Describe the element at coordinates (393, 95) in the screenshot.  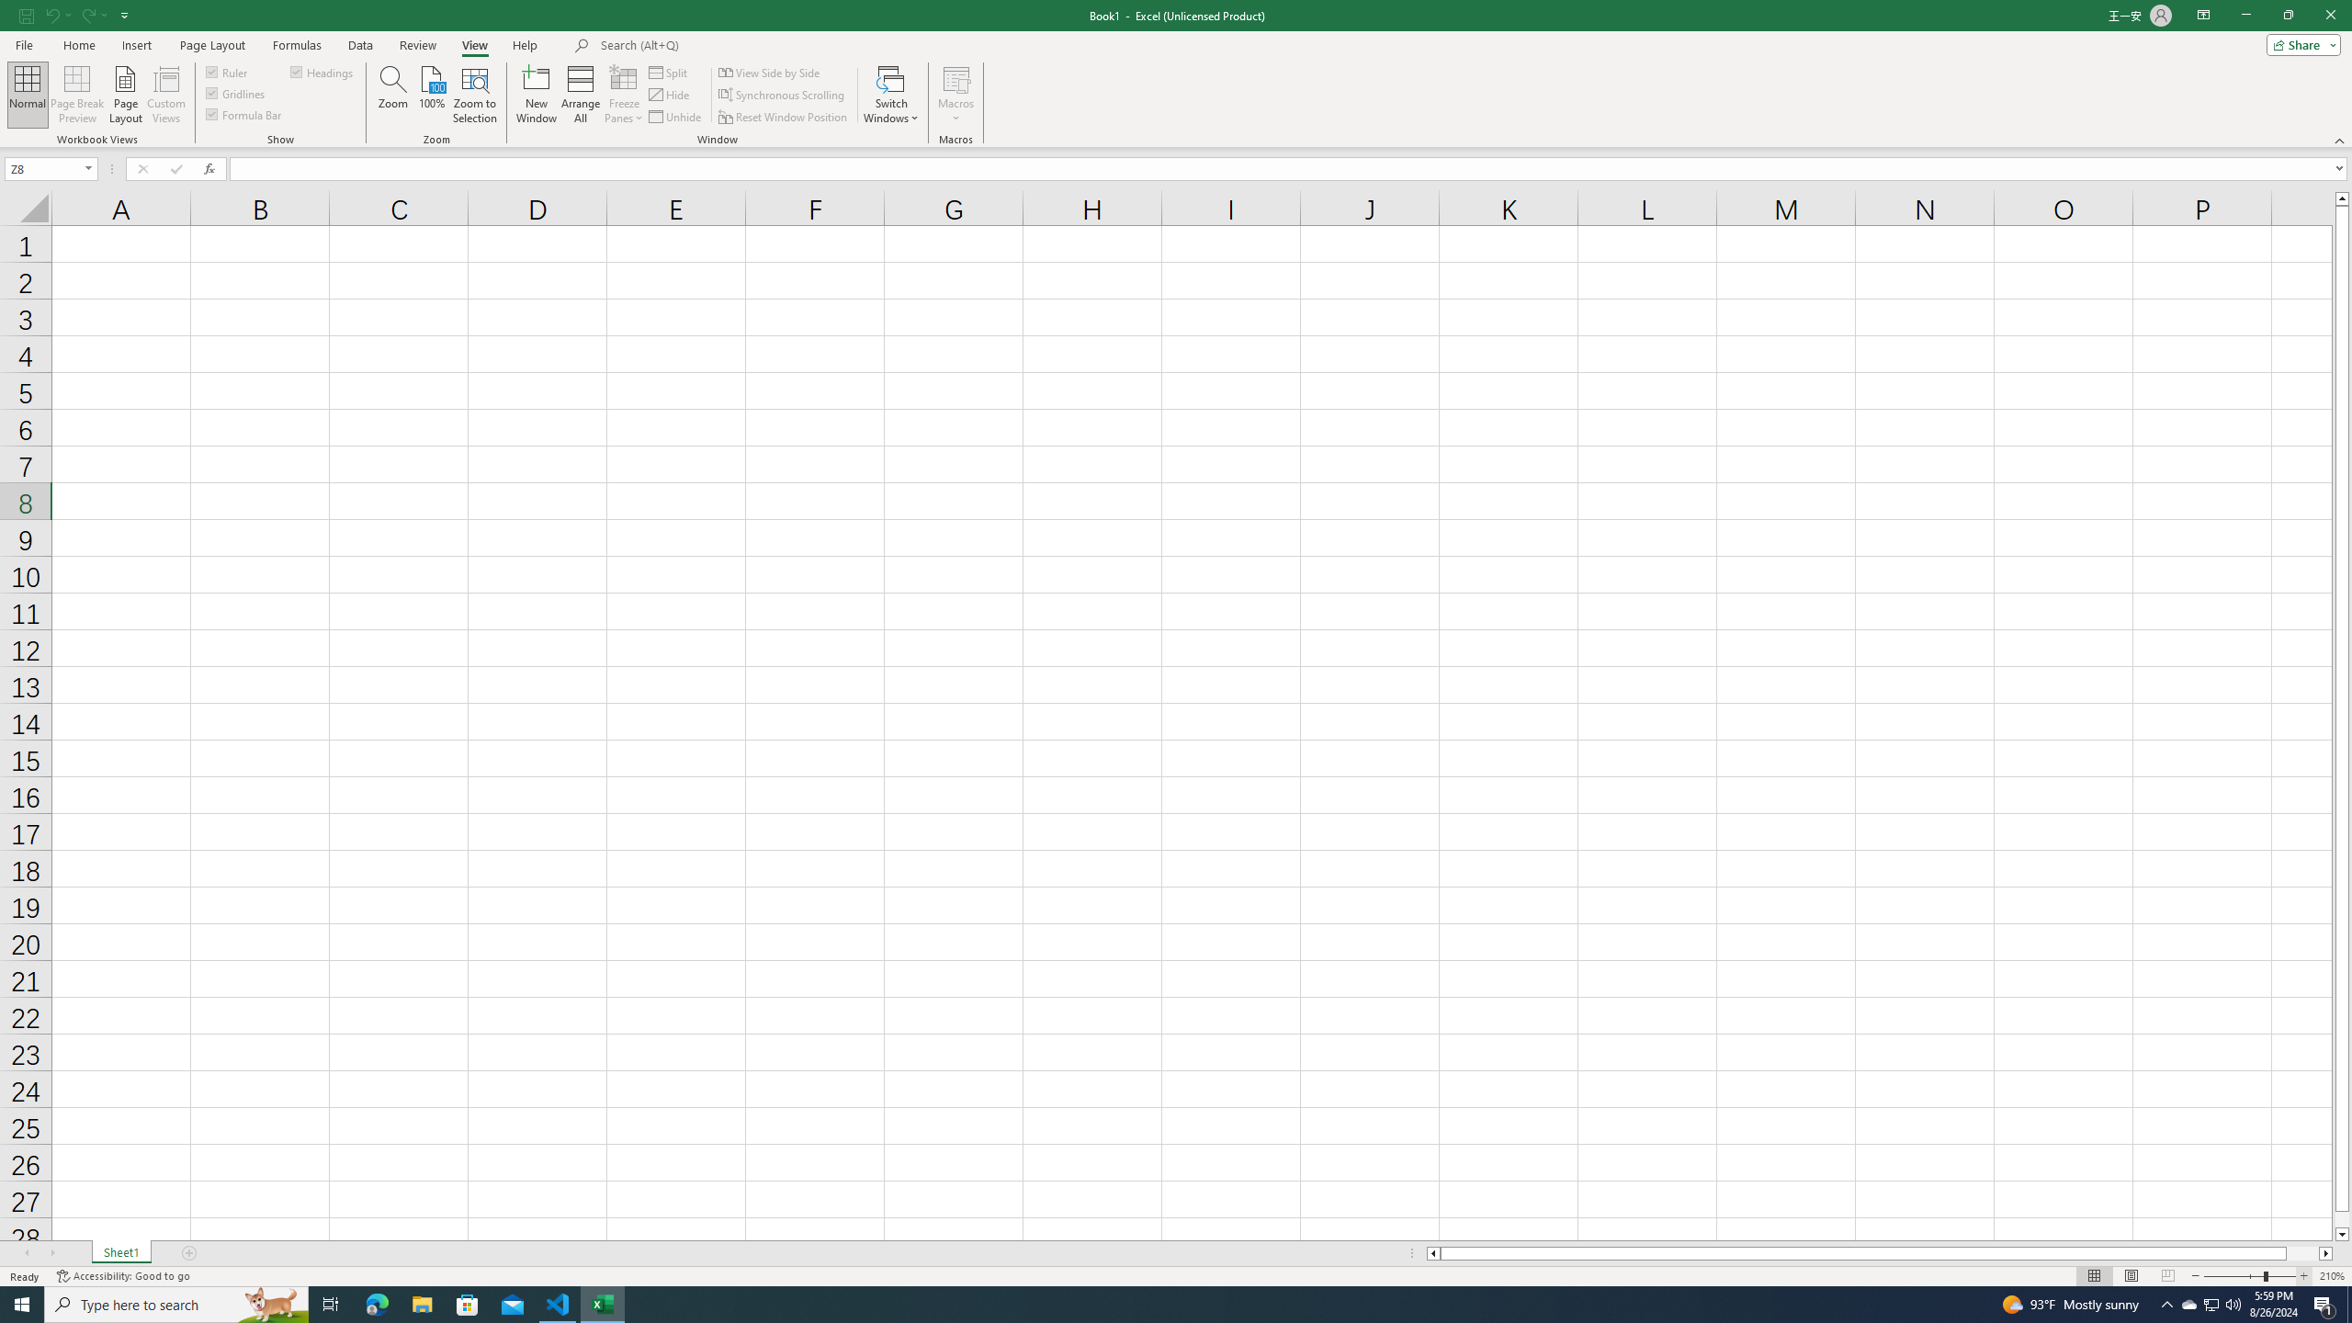
I see `Zoom...` at that location.